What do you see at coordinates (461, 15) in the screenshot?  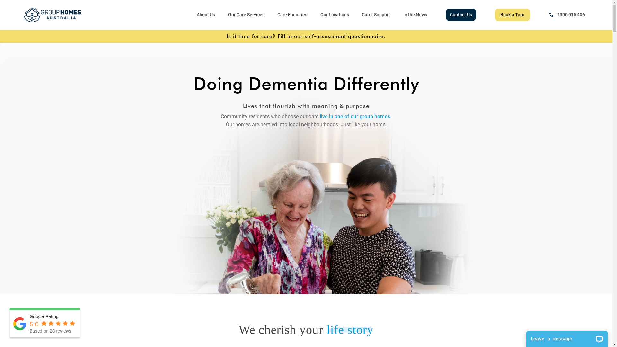 I see `Contact Us` at bounding box center [461, 15].